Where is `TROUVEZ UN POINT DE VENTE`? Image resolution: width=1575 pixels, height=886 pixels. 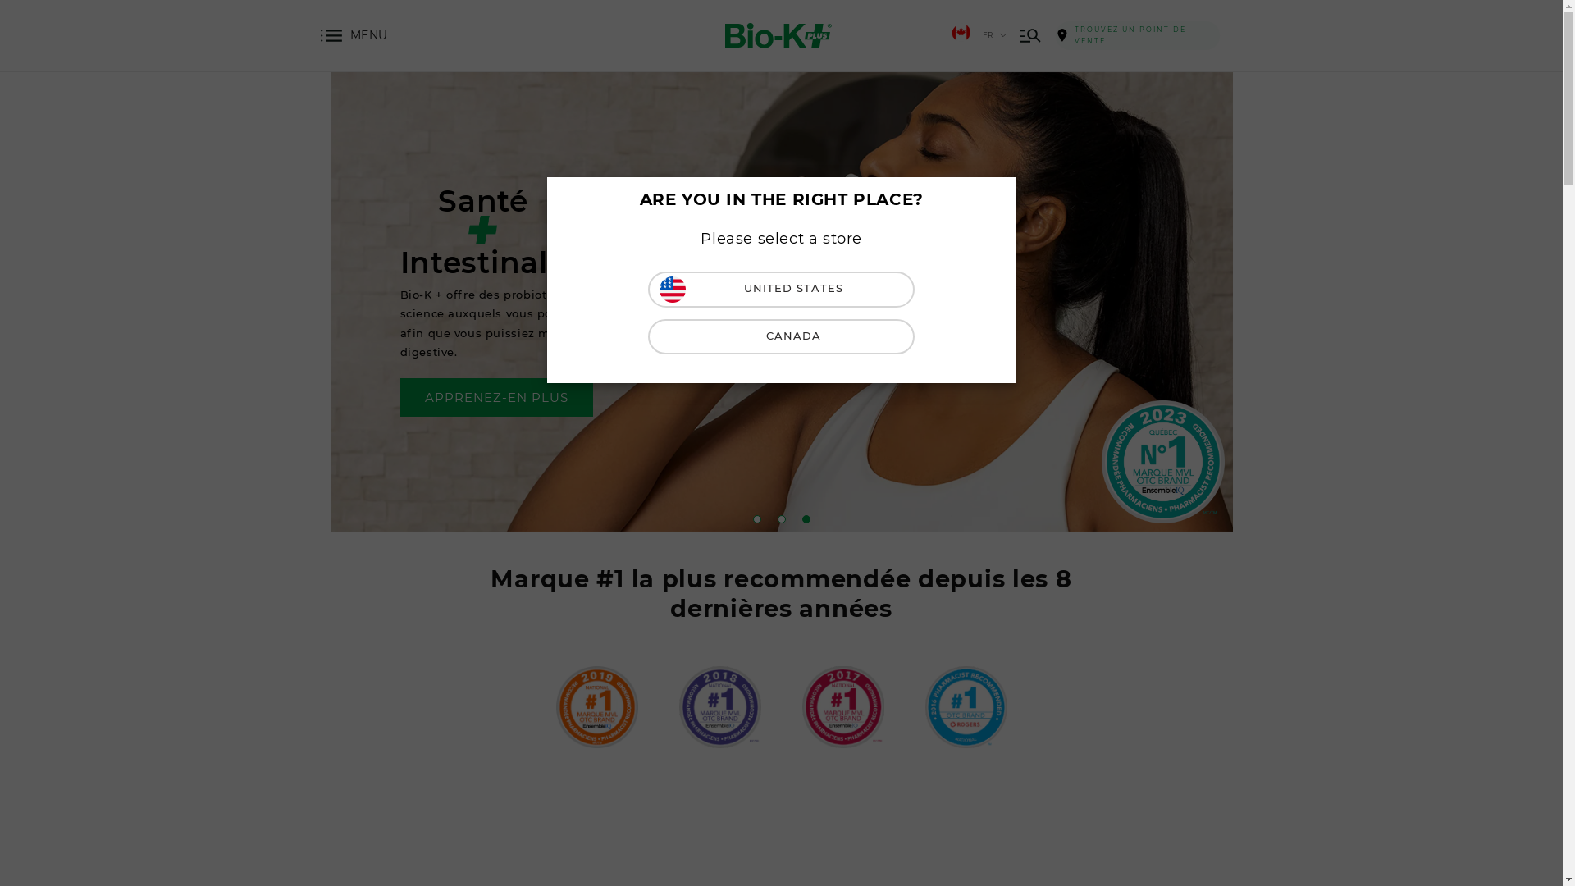
TROUVEZ UN POINT DE VENTE is located at coordinates (1138, 36).